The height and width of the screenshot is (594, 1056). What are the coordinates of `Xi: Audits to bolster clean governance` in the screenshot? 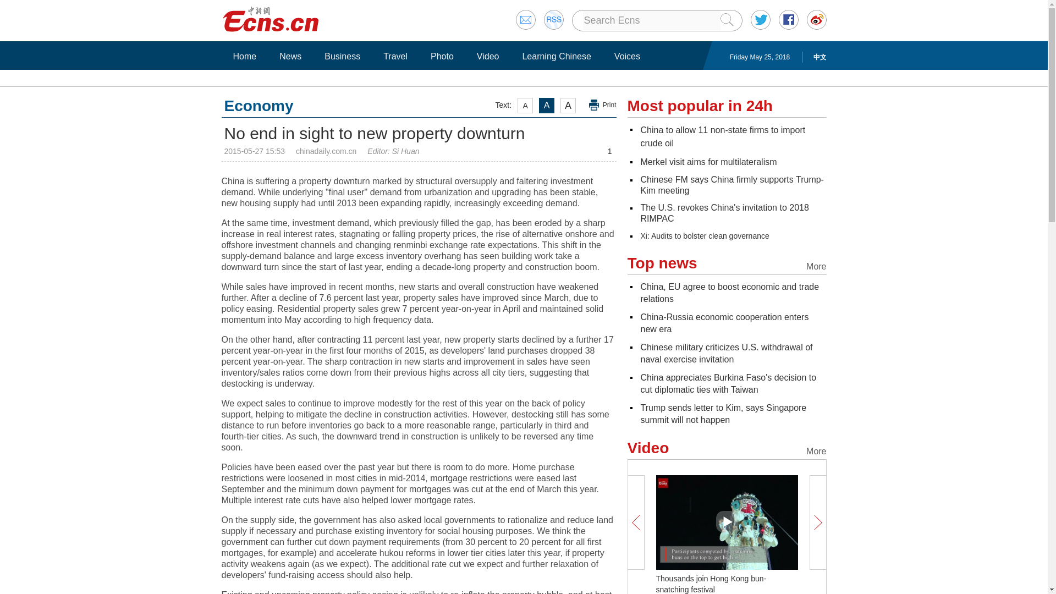 It's located at (704, 236).